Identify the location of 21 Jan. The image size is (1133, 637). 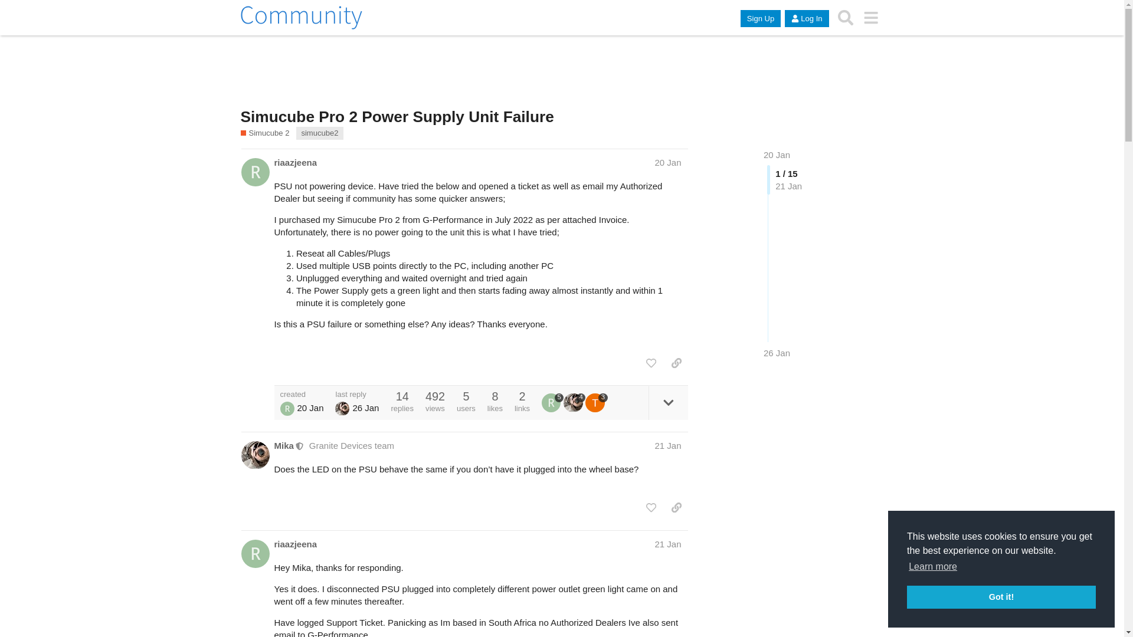
(667, 445).